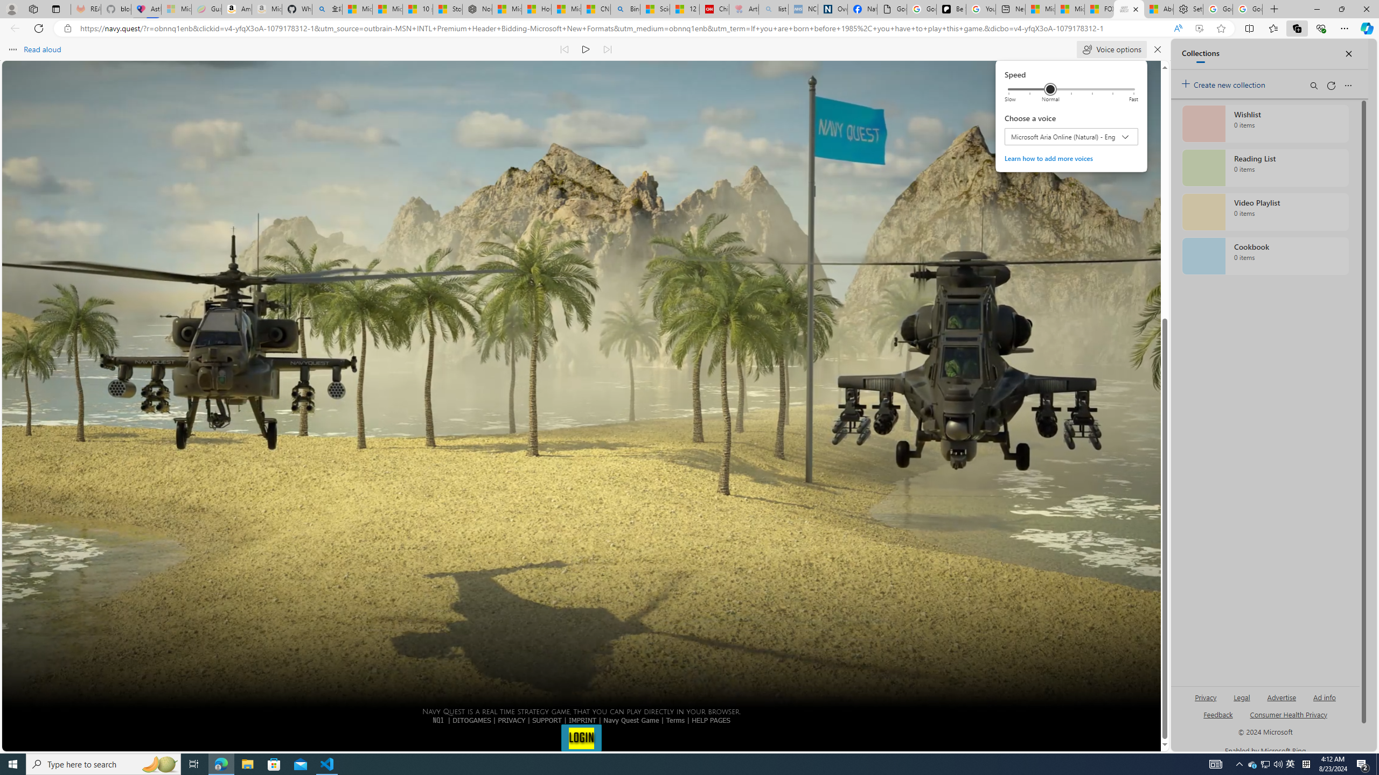  I want to click on Bing, so click(625, 9).